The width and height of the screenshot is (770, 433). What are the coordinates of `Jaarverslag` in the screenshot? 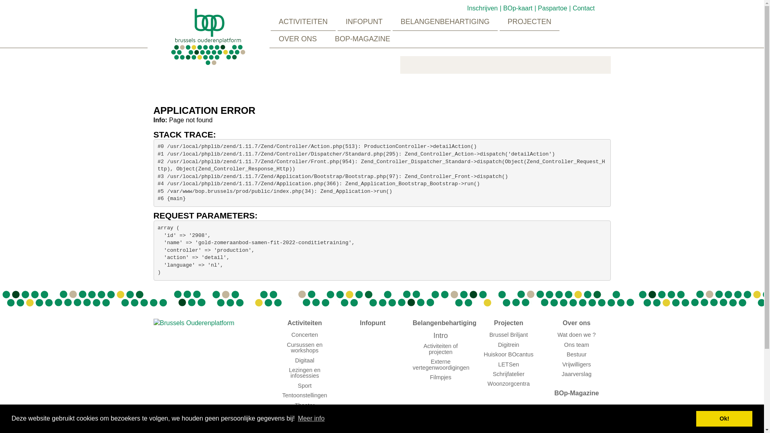 It's located at (577, 374).